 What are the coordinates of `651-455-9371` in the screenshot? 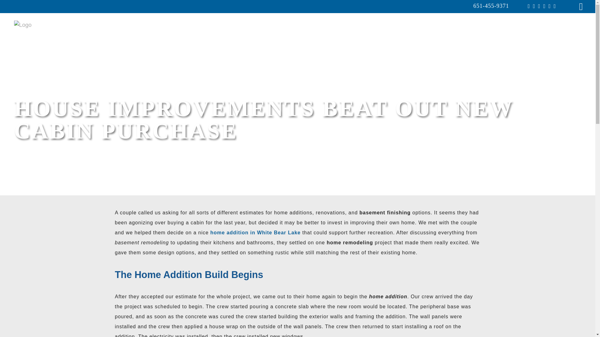 It's located at (491, 6).